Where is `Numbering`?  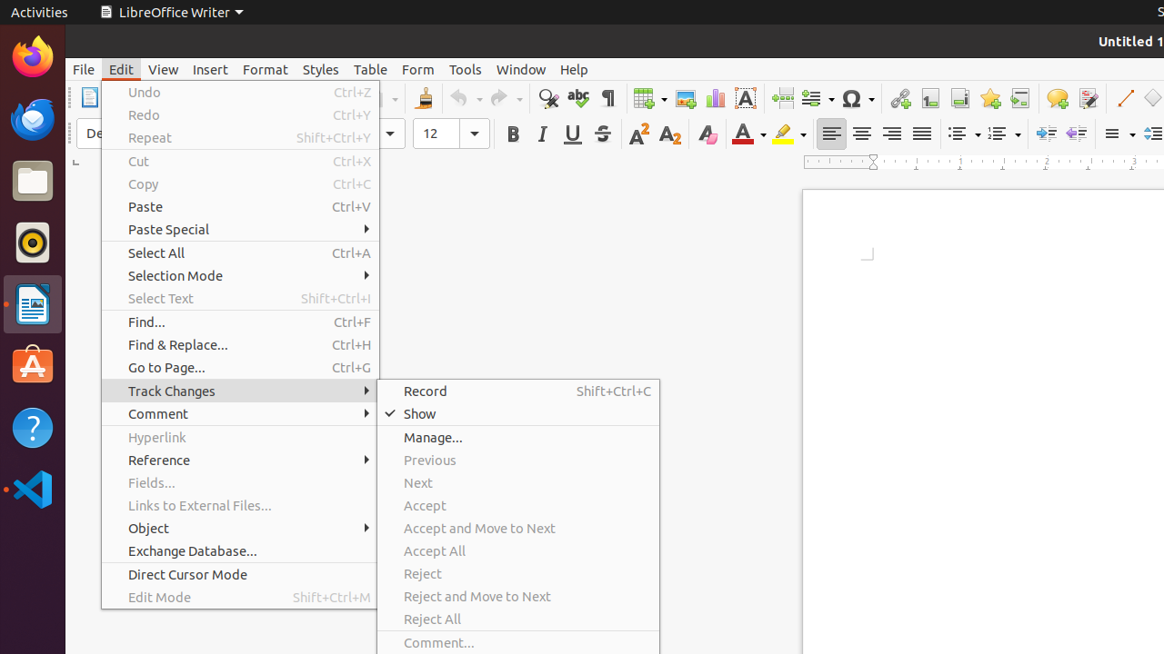
Numbering is located at coordinates (1004, 134).